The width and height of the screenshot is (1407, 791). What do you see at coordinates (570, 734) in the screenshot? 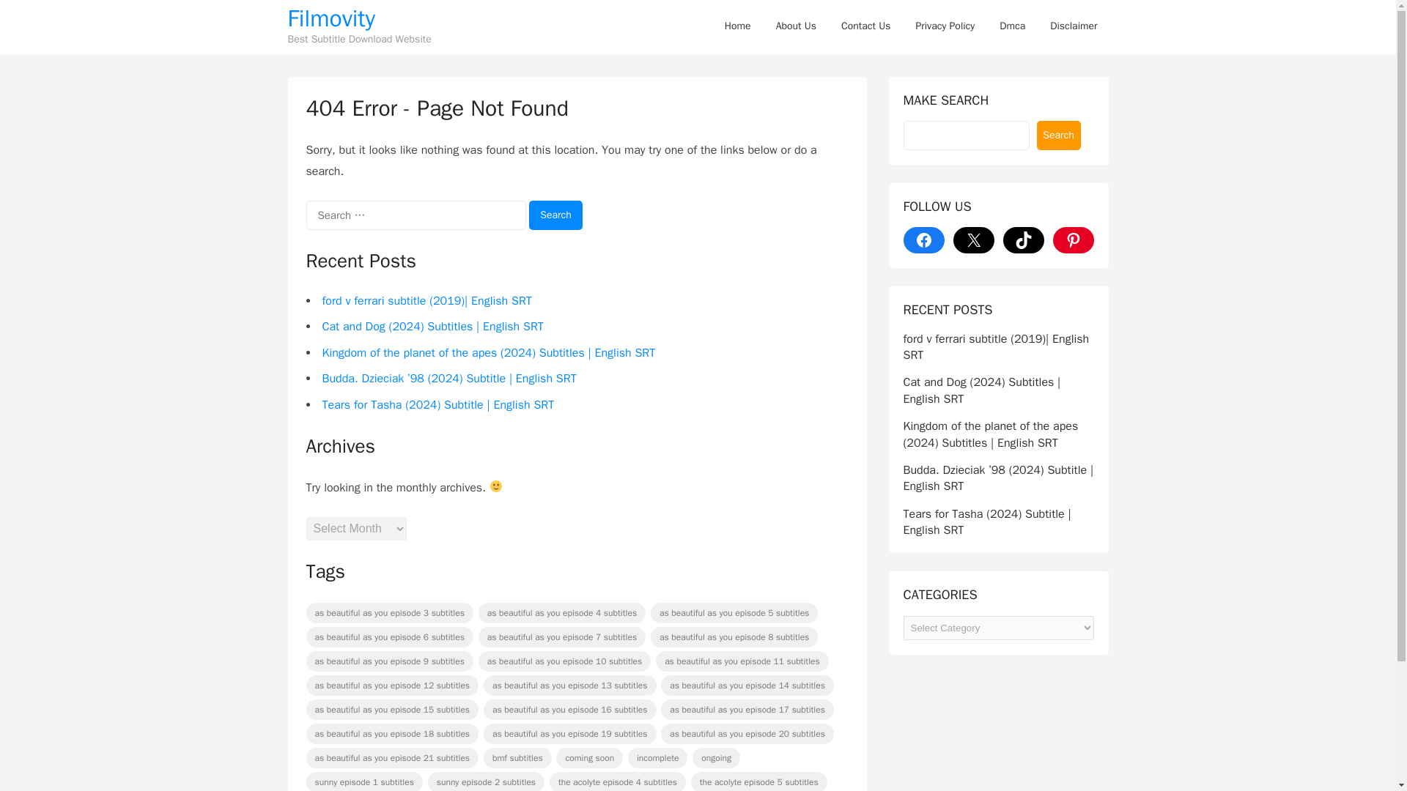
I see `as beautiful as you episode 19 subtitles` at bounding box center [570, 734].